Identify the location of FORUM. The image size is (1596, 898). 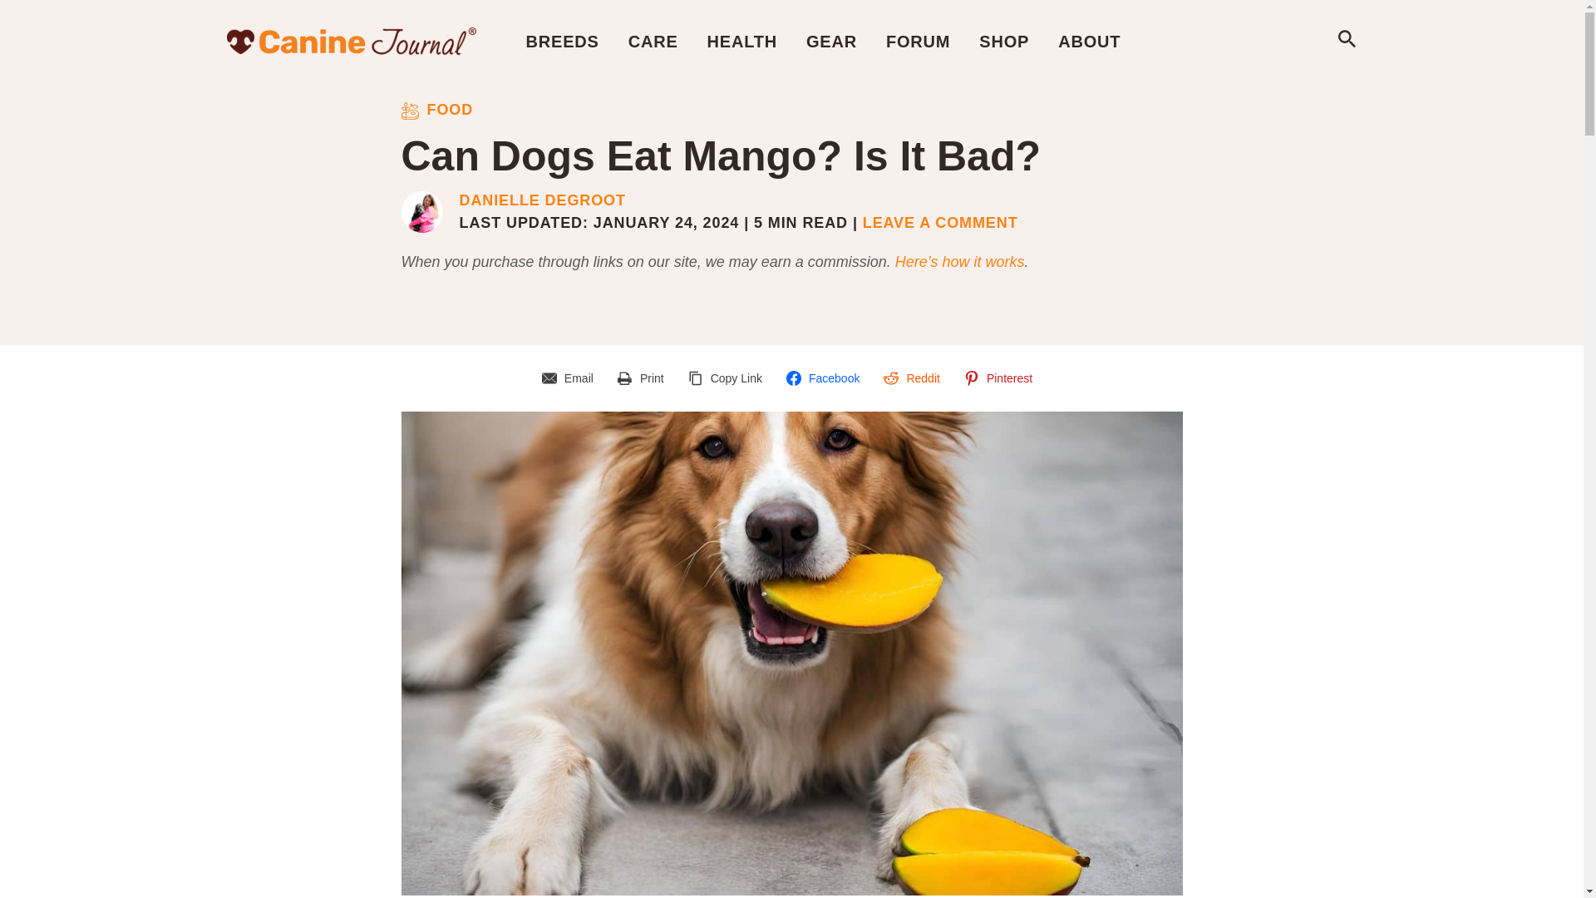
(918, 41).